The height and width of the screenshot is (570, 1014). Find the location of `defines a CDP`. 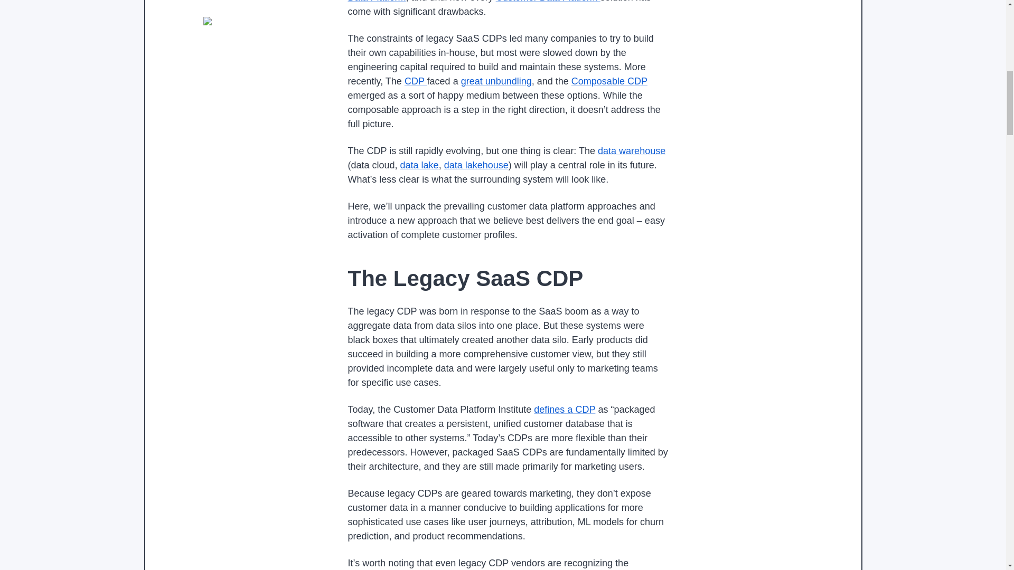

defines a CDP is located at coordinates (565, 410).